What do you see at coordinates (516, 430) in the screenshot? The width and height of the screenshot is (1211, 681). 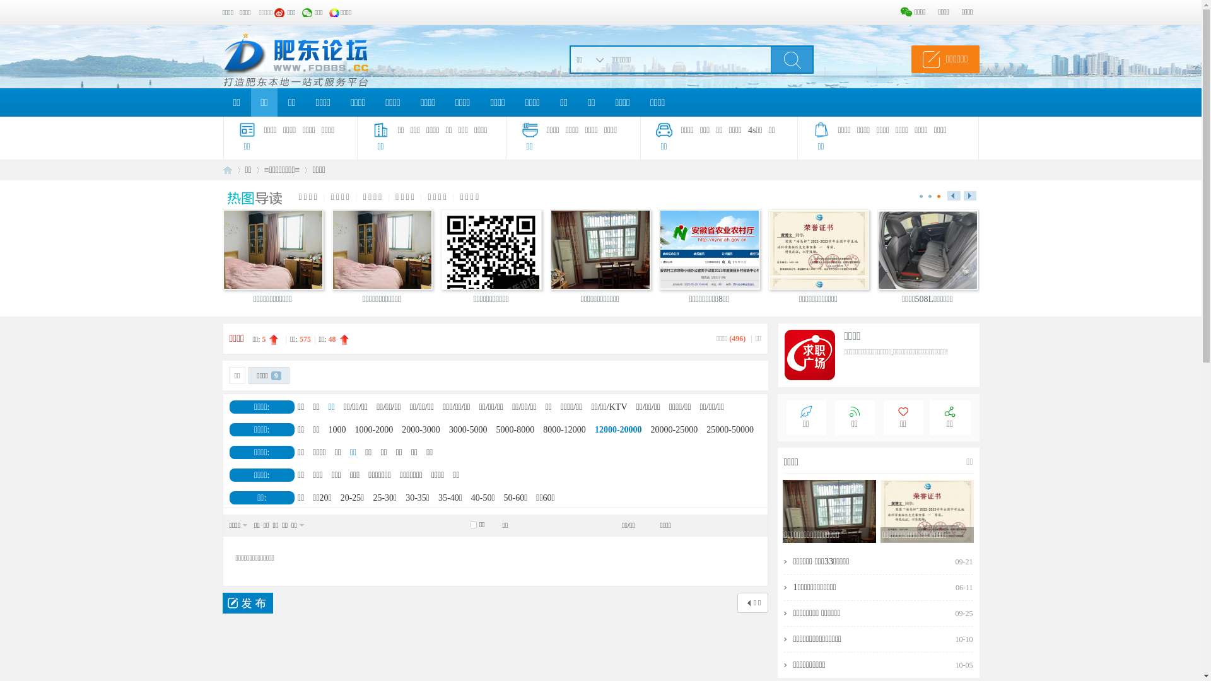 I see `5000-8000` at bounding box center [516, 430].